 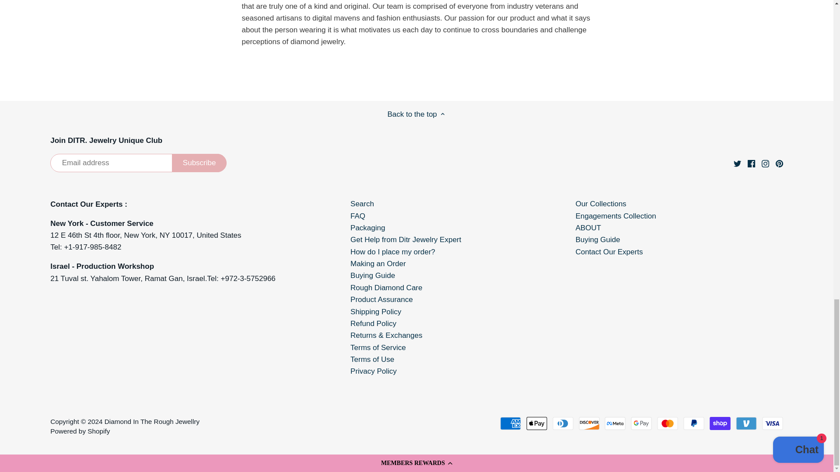 What do you see at coordinates (737, 163) in the screenshot?
I see `Twitter` at bounding box center [737, 163].